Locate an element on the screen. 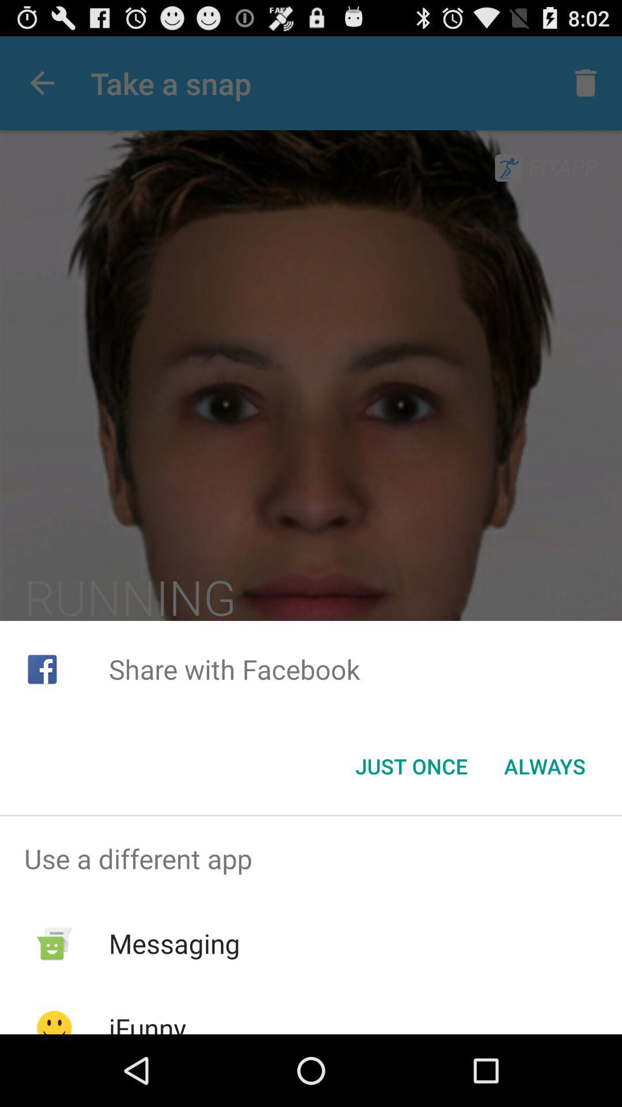 The width and height of the screenshot is (622, 1107). tap ifunny is located at coordinates (147, 1022).